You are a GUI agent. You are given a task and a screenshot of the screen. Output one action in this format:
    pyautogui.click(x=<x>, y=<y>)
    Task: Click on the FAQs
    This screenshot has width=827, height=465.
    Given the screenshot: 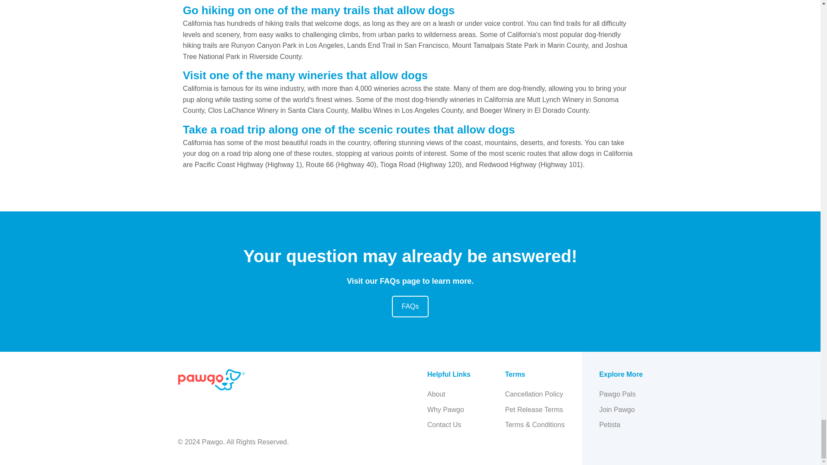 What is the action you would take?
    pyautogui.click(x=410, y=306)
    